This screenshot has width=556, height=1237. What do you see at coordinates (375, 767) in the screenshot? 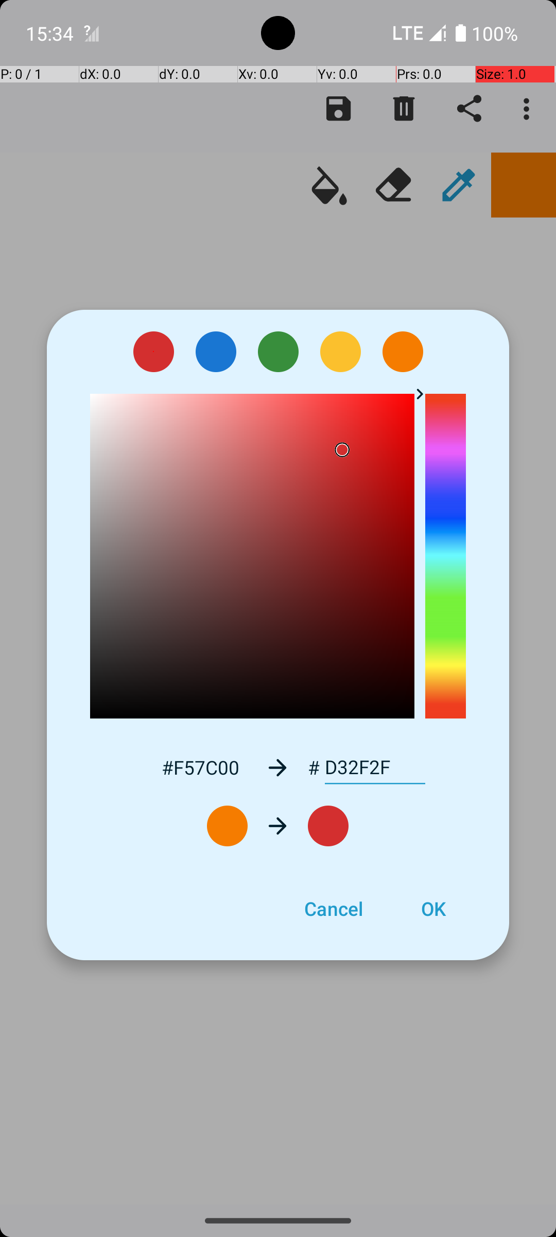
I see `D32F2F` at bounding box center [375, 767].